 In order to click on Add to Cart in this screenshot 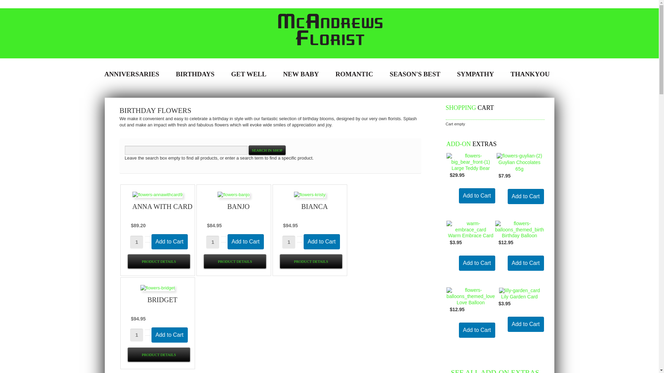, I will do `click(246, 242)`.